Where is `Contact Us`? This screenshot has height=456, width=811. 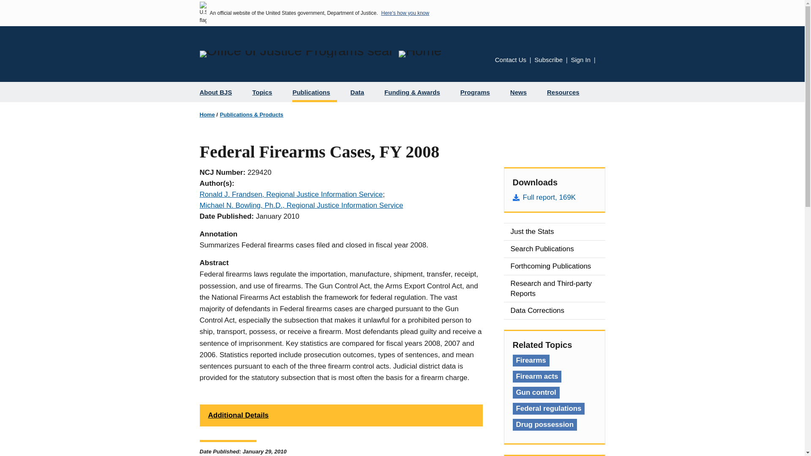
Contact Us is located at coordinates (510, 60).